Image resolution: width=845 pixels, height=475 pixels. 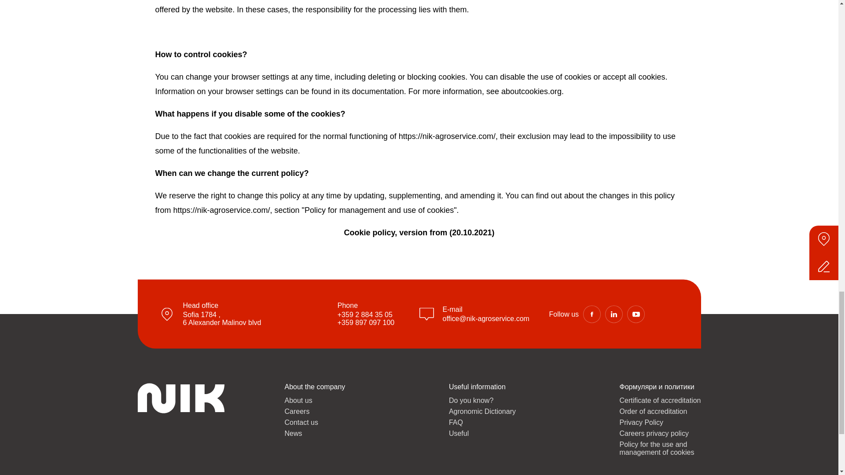 What do you see at coordinates (314, 412) in the screenshot?
I see `Careers` at bounding box center [314, 412].